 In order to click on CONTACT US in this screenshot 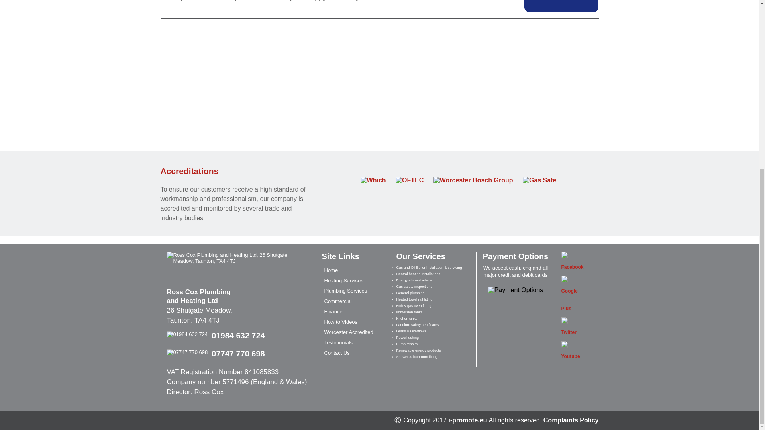, I will do `click(561, 6)`.